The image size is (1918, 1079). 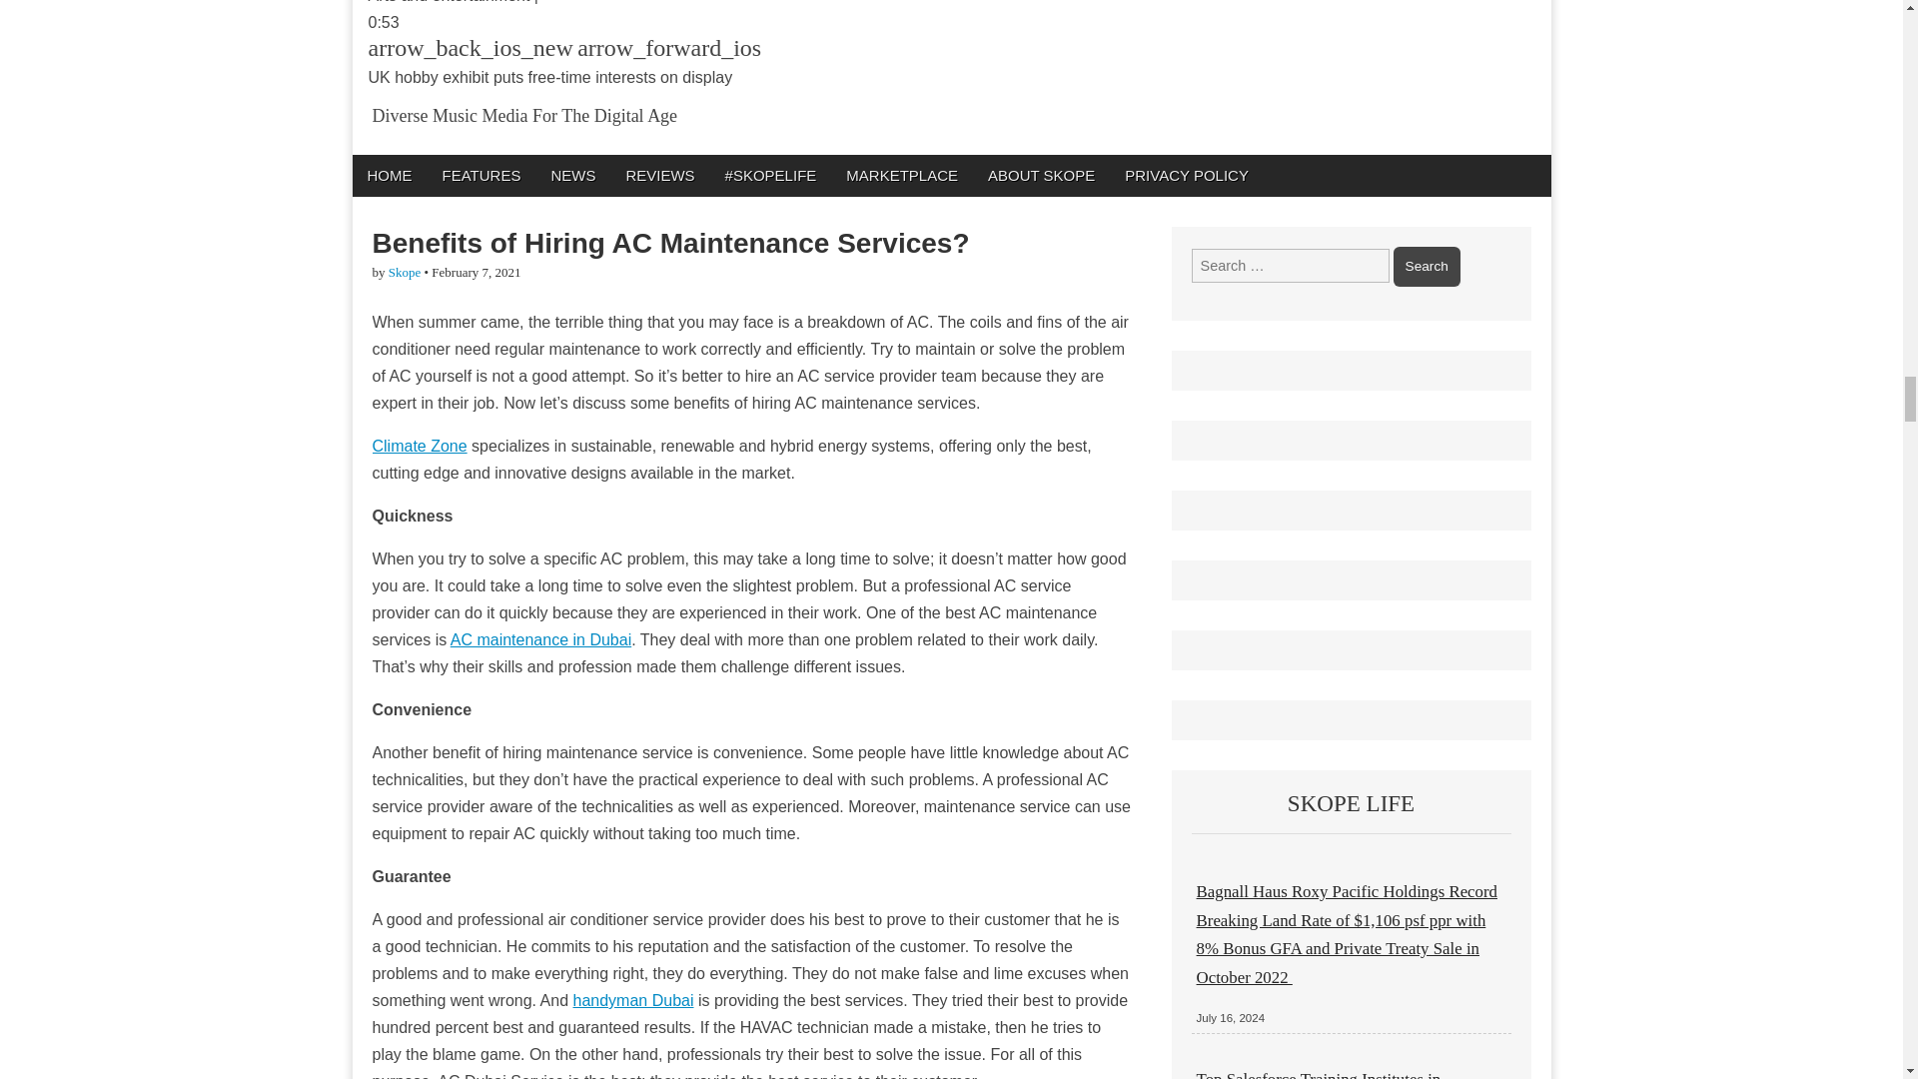 What do you see at coordinates (540, 639) in the screenshot?
I see `AC maintenance in Dubai` at bounding box center [540, 639].